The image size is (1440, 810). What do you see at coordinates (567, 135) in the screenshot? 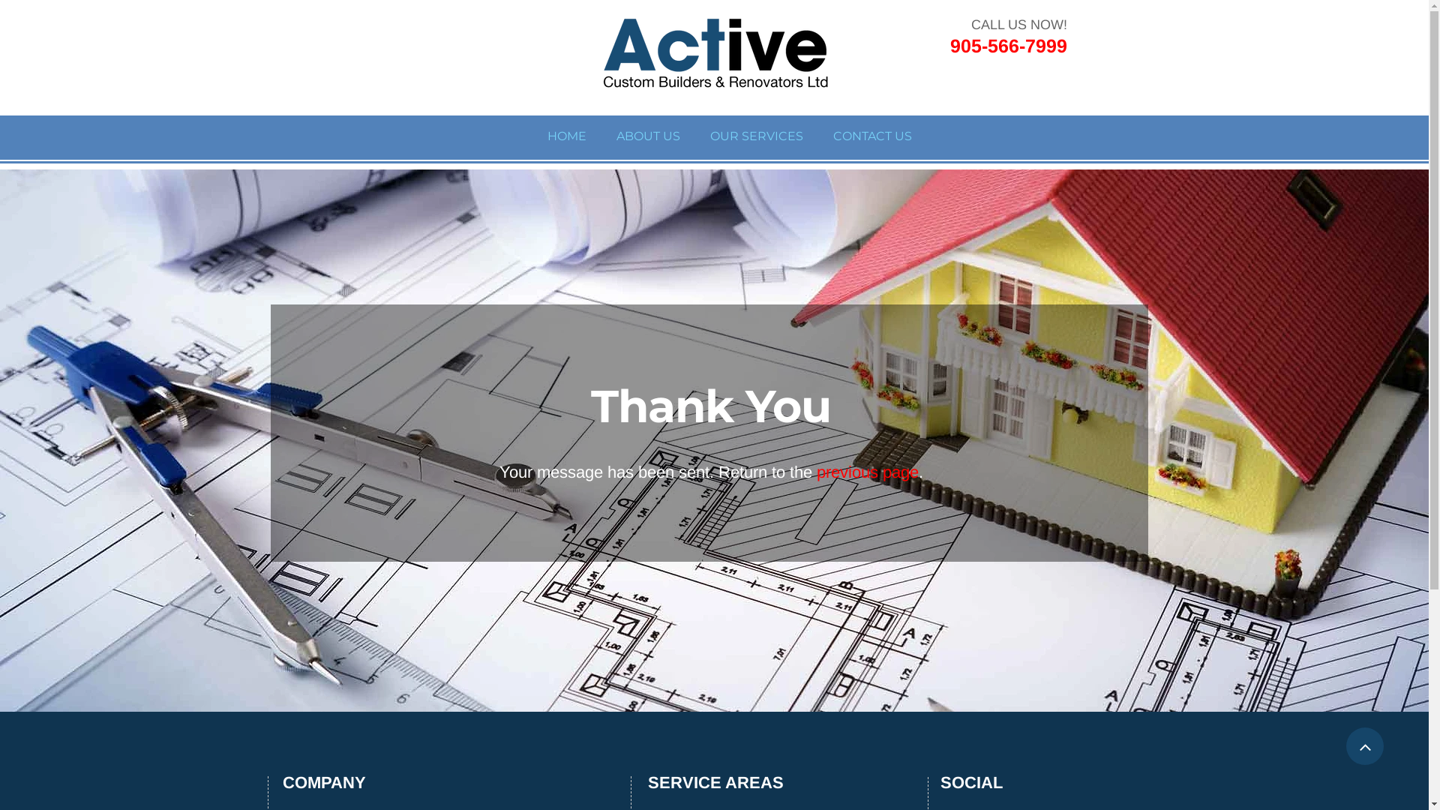
I see `HOME` at bounding box center [567, 135].